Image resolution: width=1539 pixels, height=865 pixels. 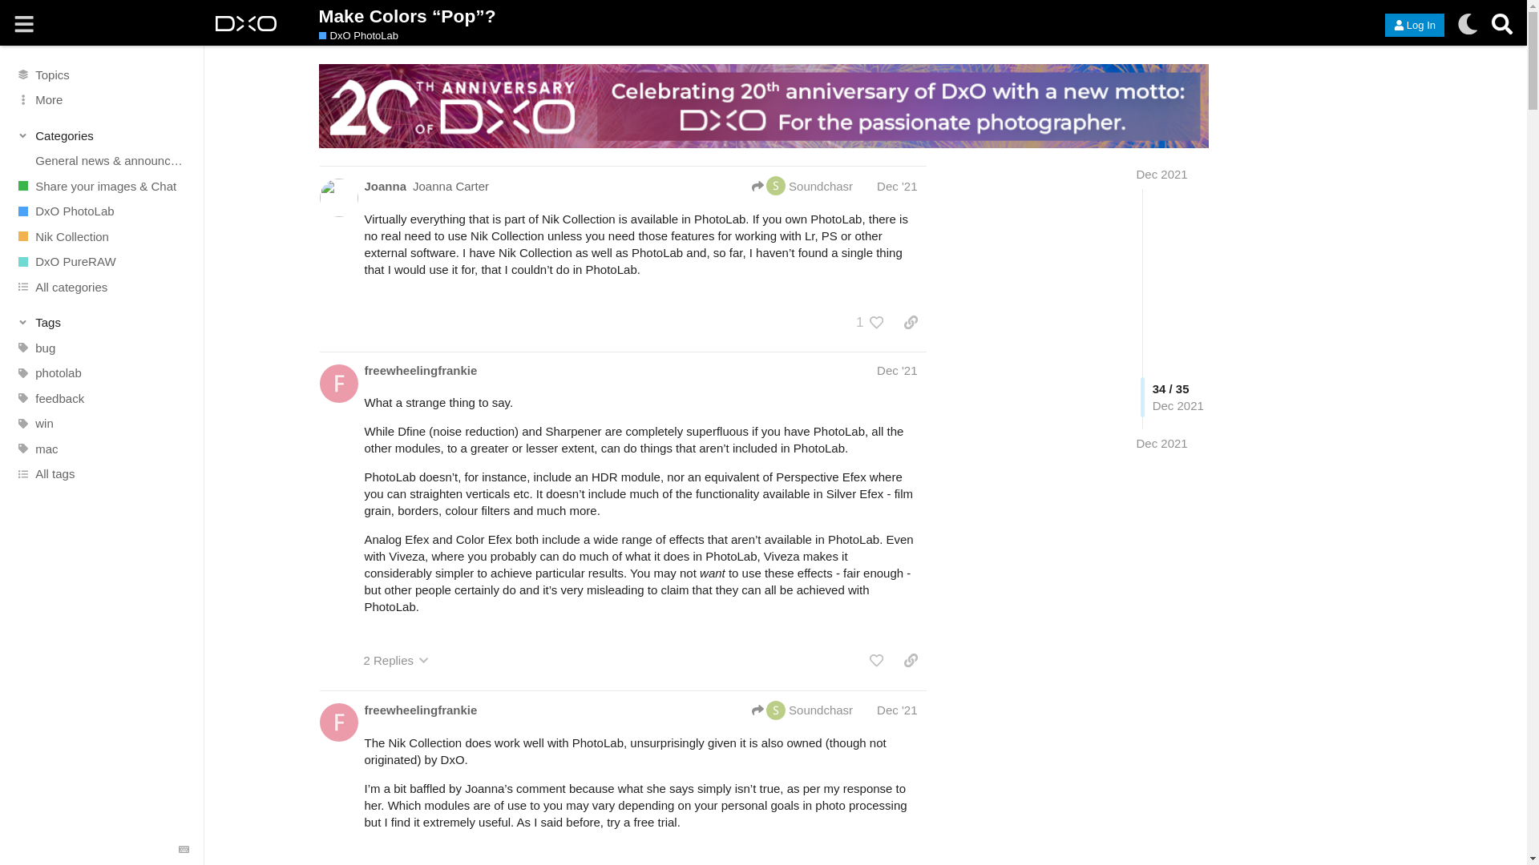 I want to click on DxO PureRAW, so click(x=101, y=262).